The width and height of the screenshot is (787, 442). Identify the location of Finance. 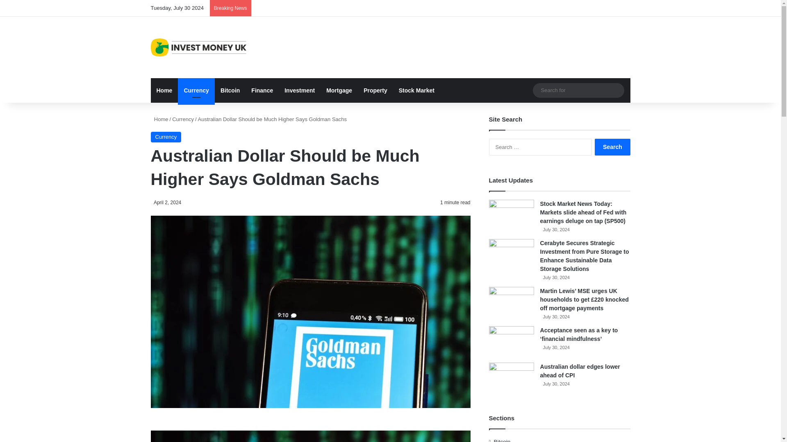
(262, 90).